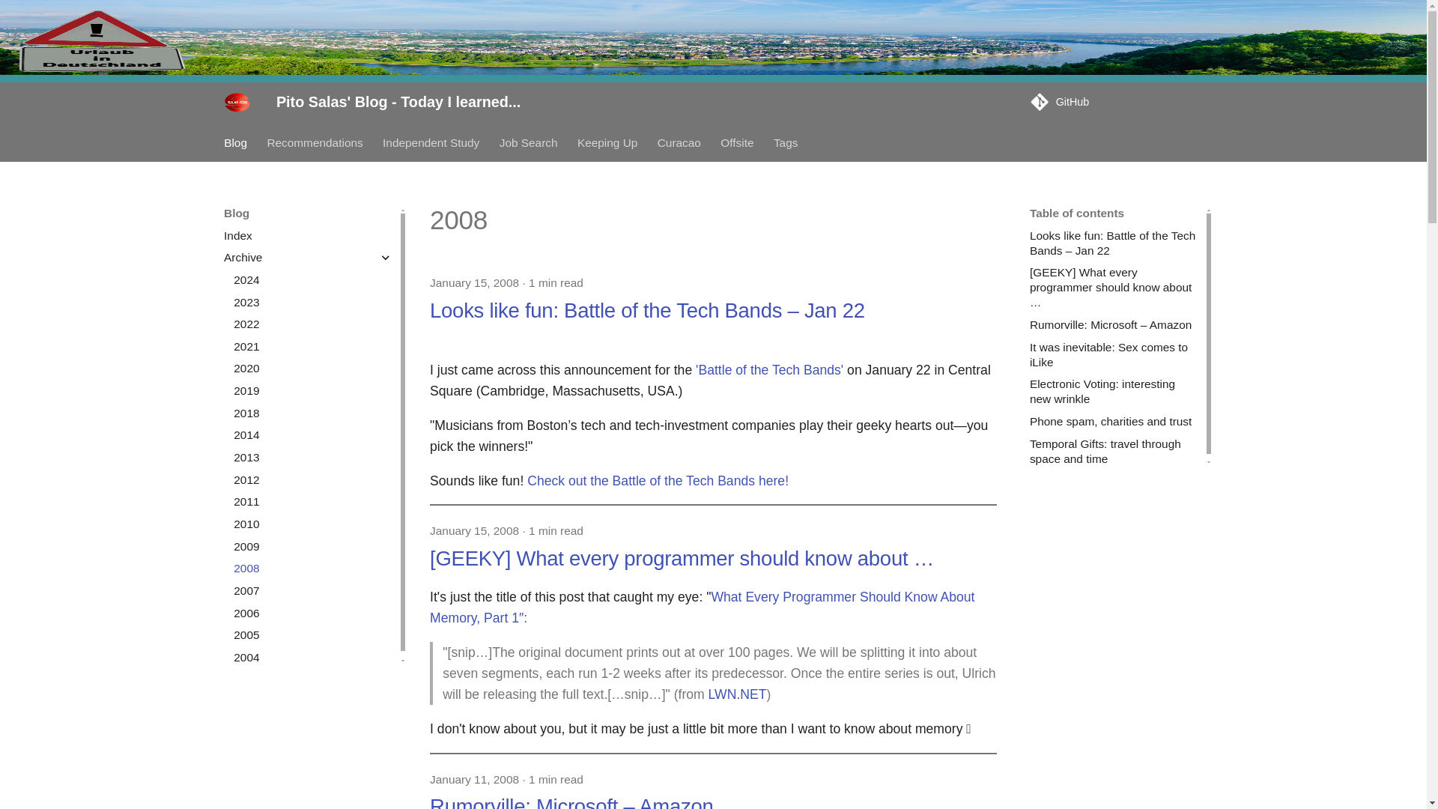  Describe the element at coordinates (313, 369) in the screenshot. I see `2020` at that location.